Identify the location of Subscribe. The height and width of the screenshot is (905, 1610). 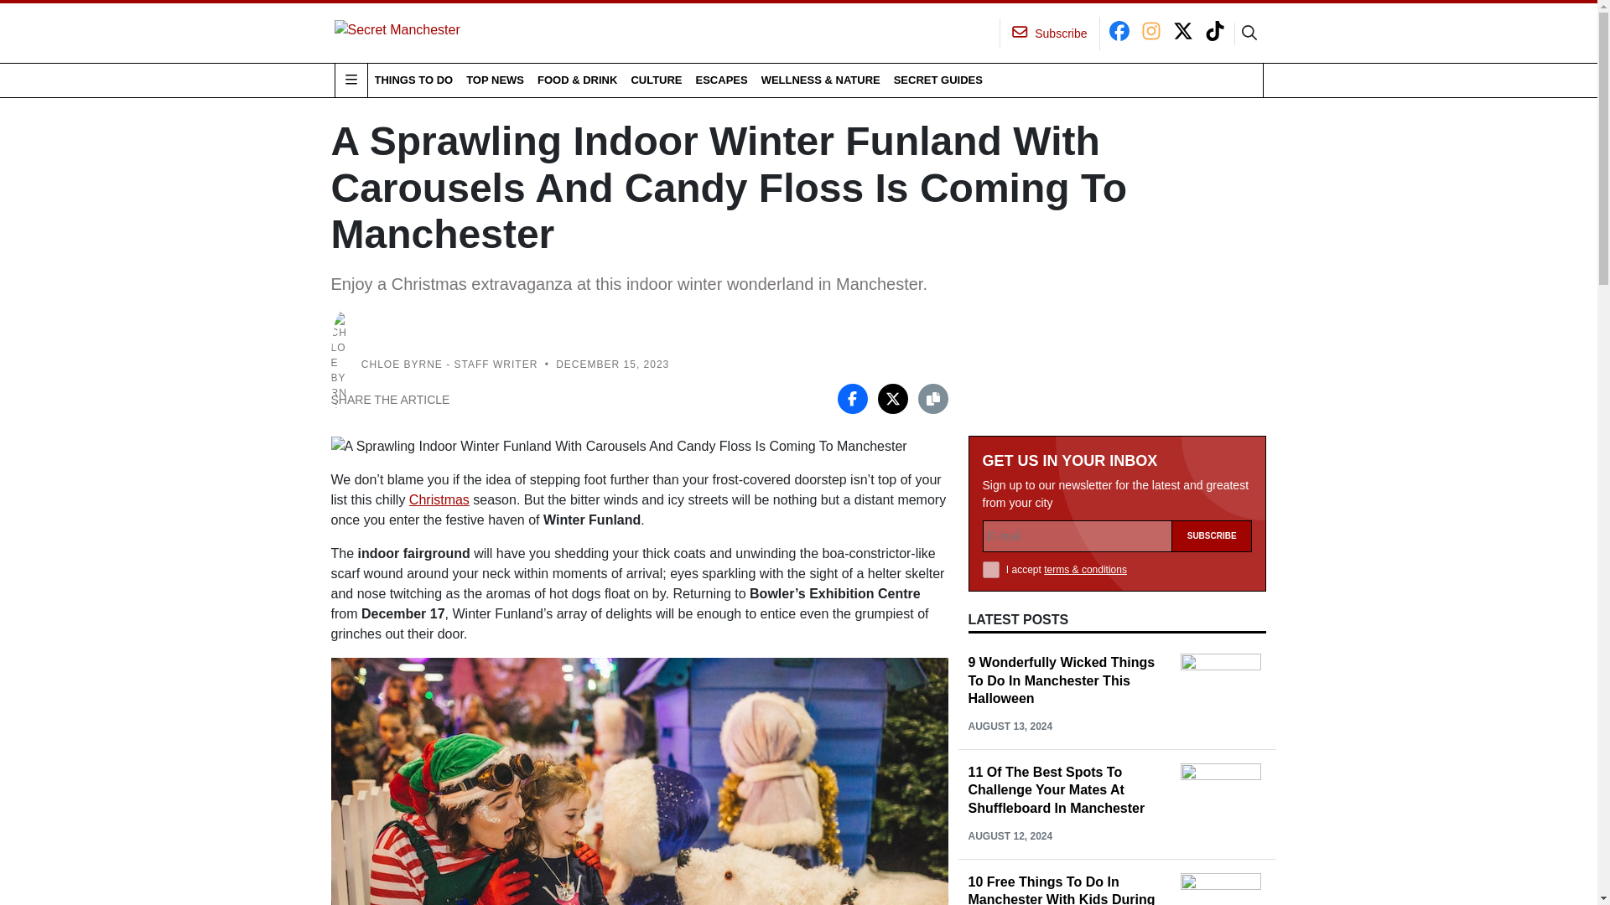
(1212, 536).